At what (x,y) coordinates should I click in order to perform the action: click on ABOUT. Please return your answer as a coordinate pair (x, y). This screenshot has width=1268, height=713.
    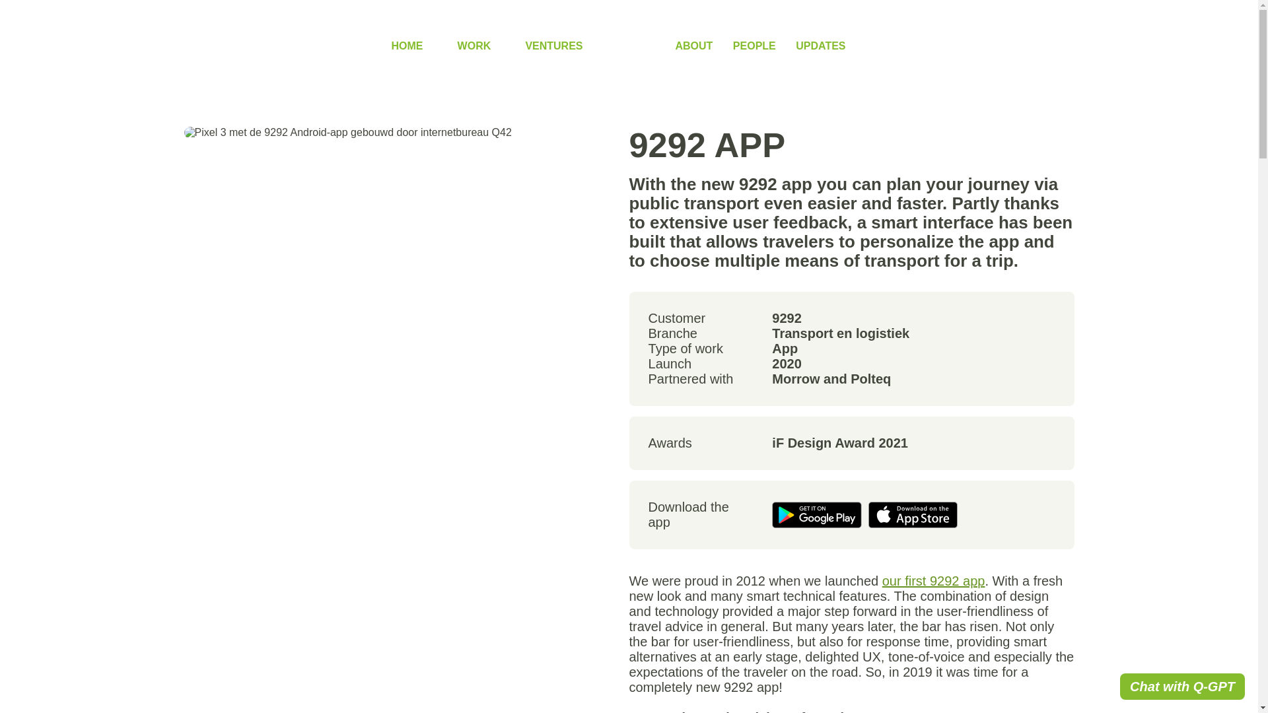
    Looking at the image, I should click on (693, 45).